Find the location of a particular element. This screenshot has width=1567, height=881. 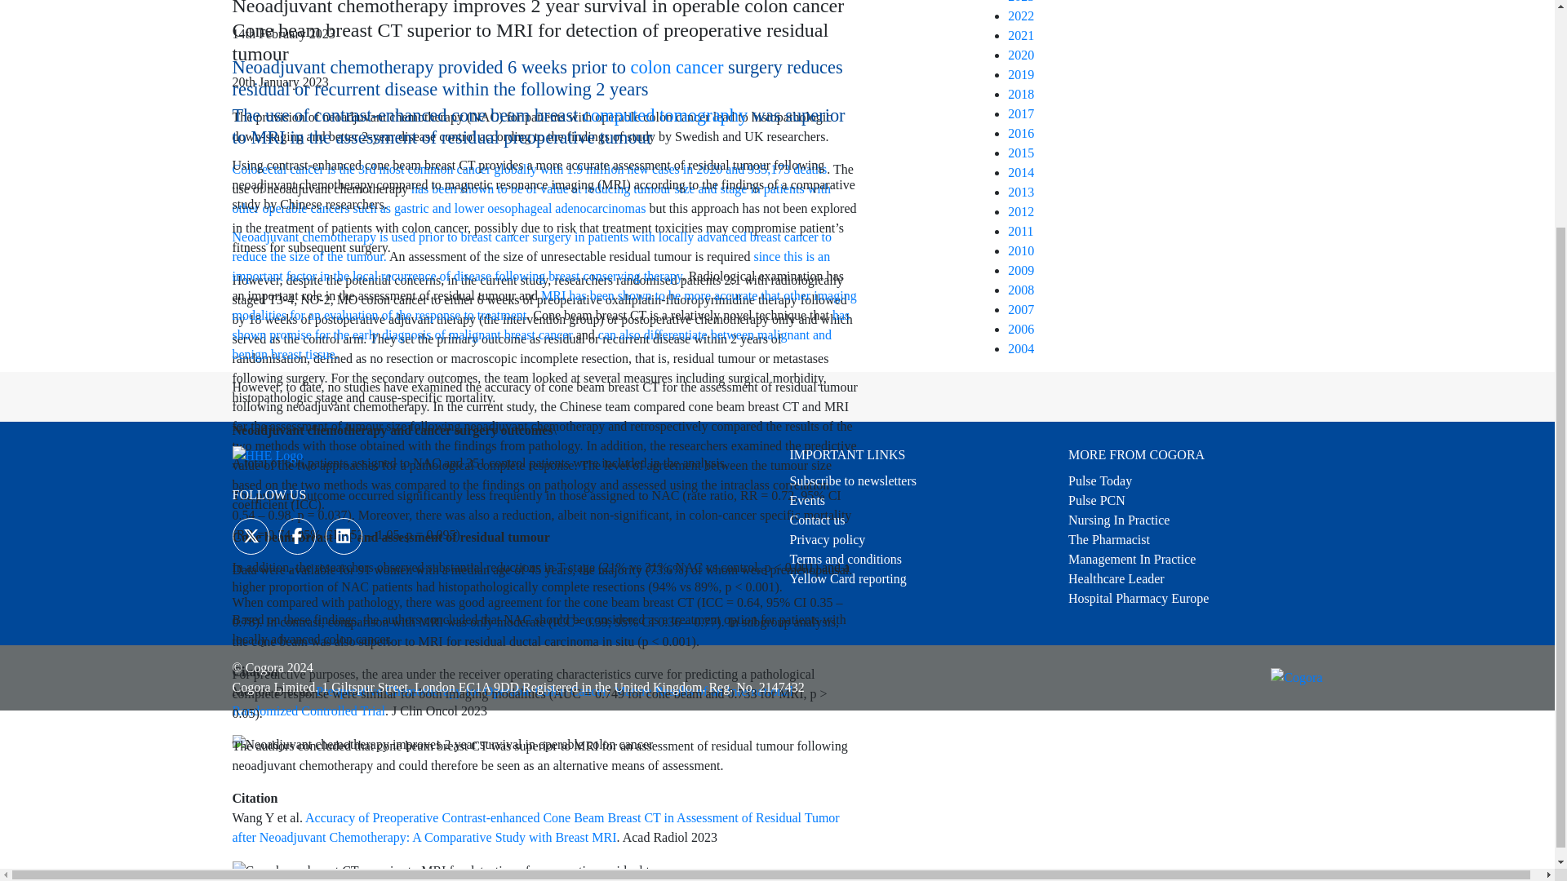

Management In Practice is located at coordinates (1131, 560).